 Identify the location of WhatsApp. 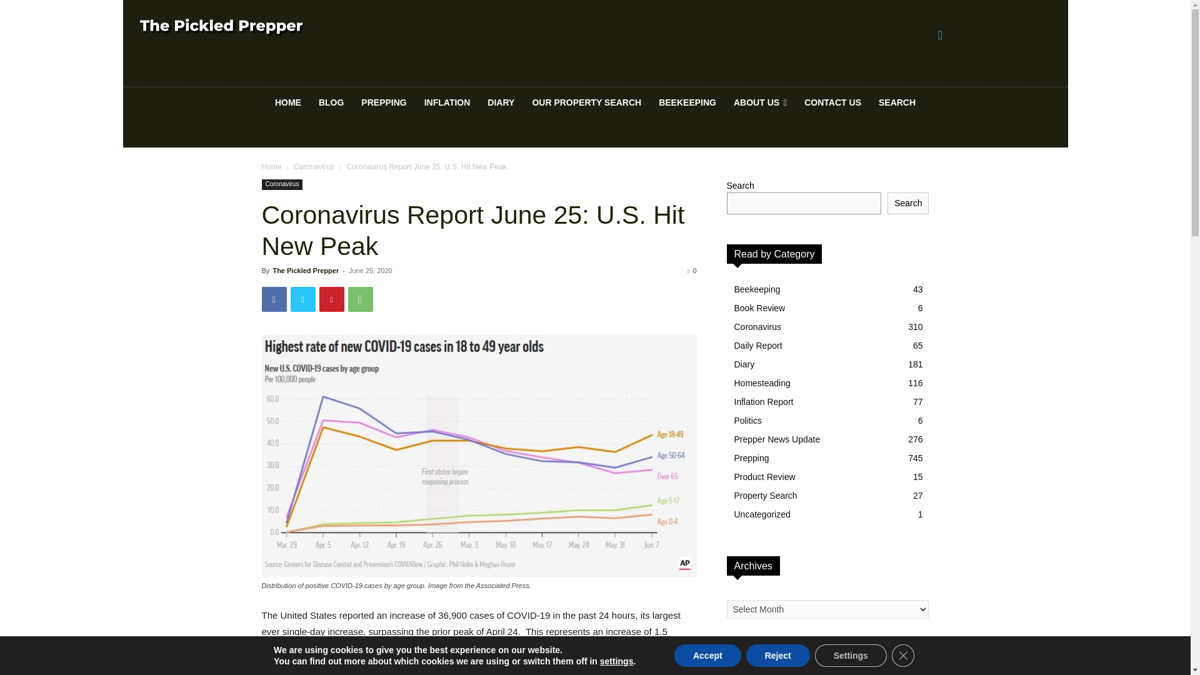
(360, 299).